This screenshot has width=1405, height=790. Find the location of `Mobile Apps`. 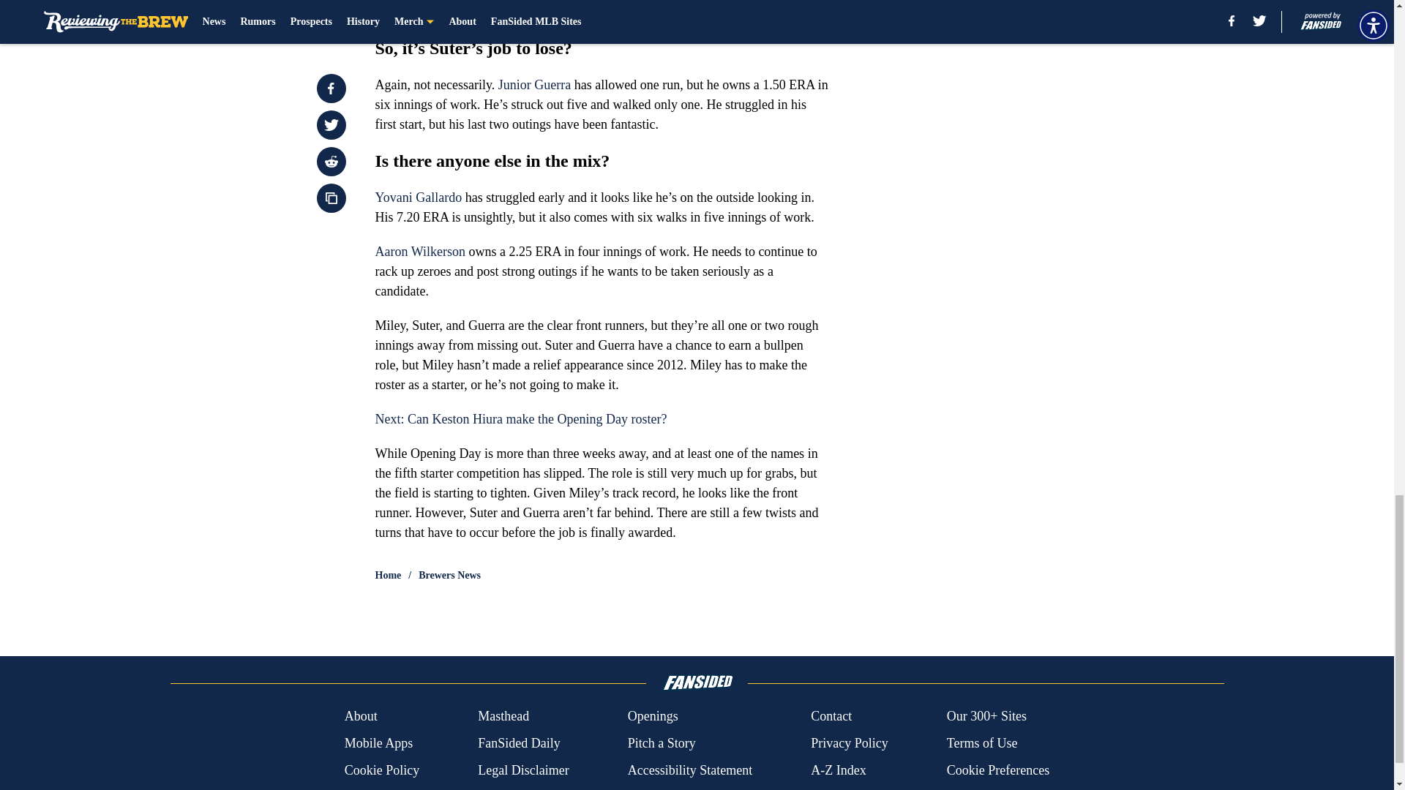

Mobile Apps is located at coordinates (378, 743).